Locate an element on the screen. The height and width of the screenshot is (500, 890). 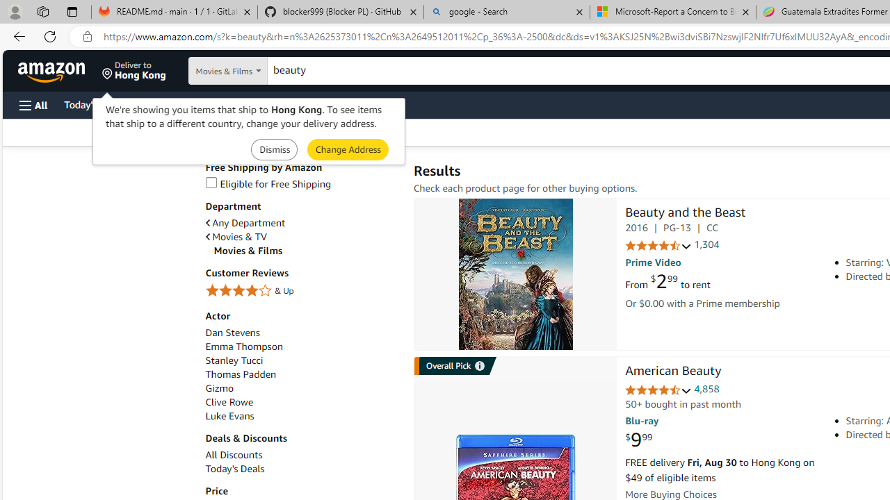
Clive Rowe is located at coordinates (302, 402).